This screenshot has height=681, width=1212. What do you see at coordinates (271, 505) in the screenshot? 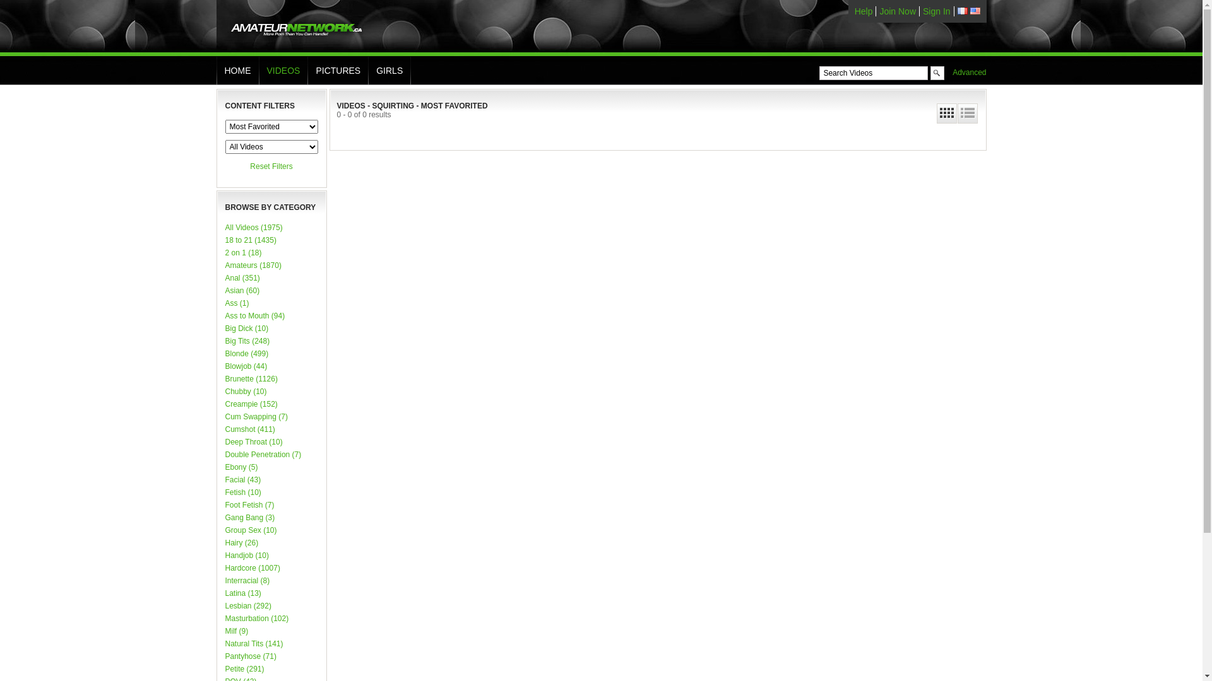
I see `Foot Fetish (7)` at bounding box center [271, 505].